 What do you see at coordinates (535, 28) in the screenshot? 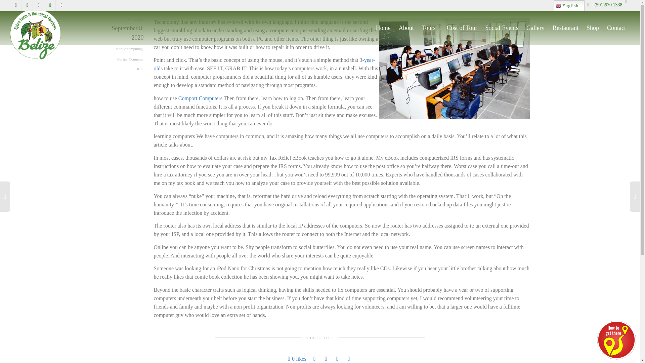
I see `Gallery` at bounding box center [535, 28].